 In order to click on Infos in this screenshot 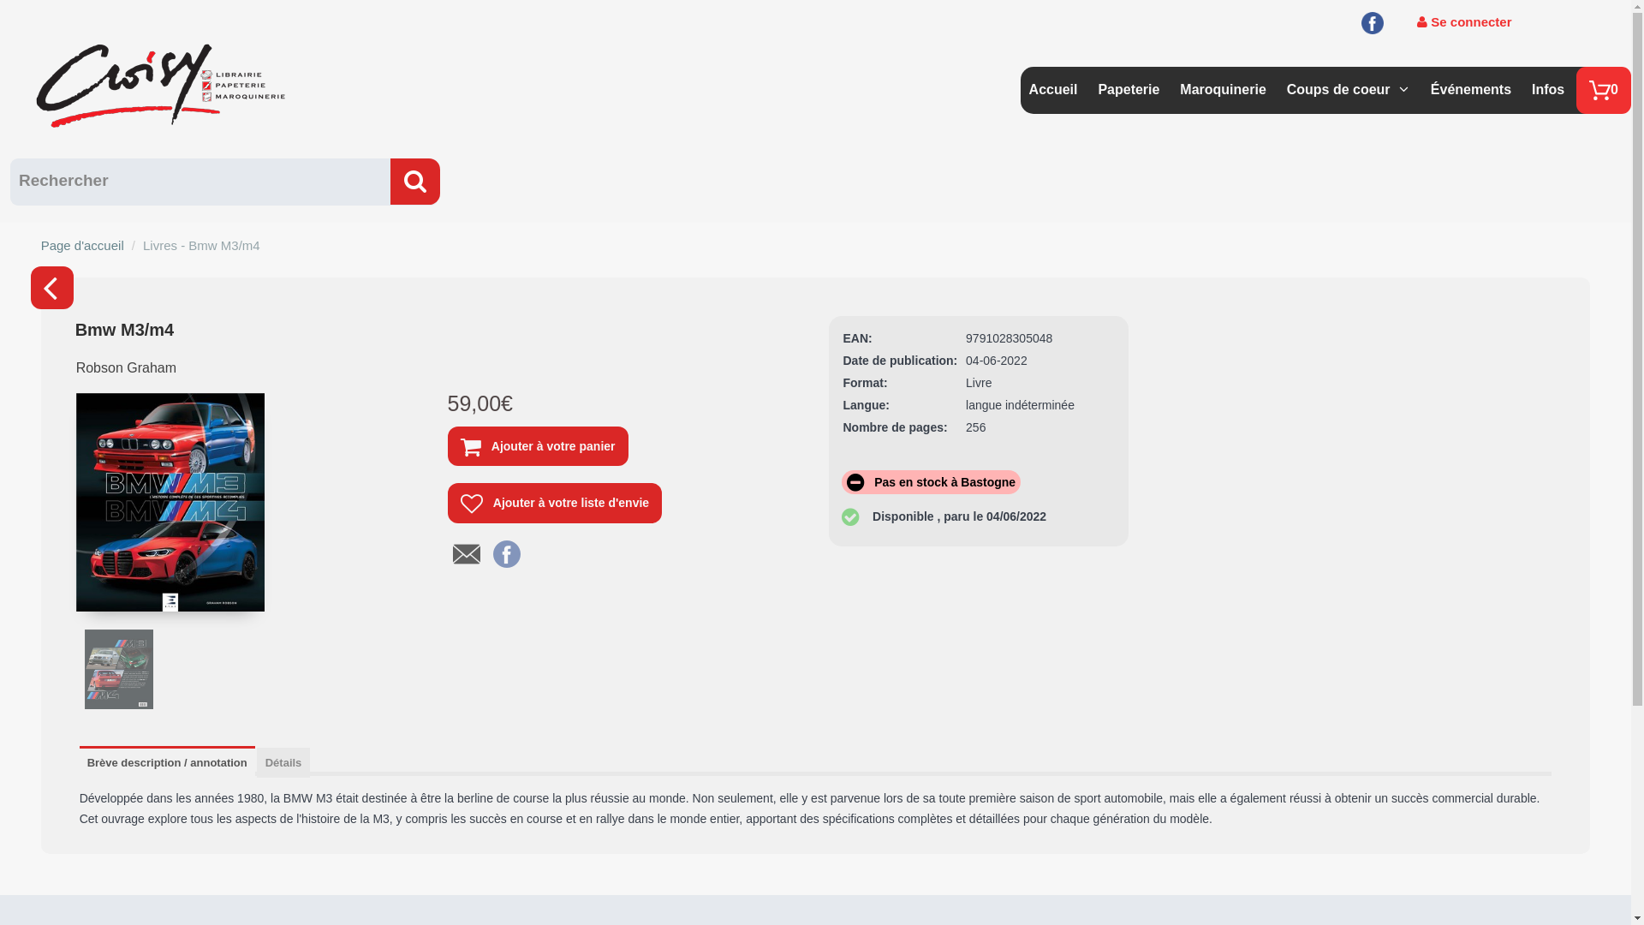, I will do `click(1548, 83)`.